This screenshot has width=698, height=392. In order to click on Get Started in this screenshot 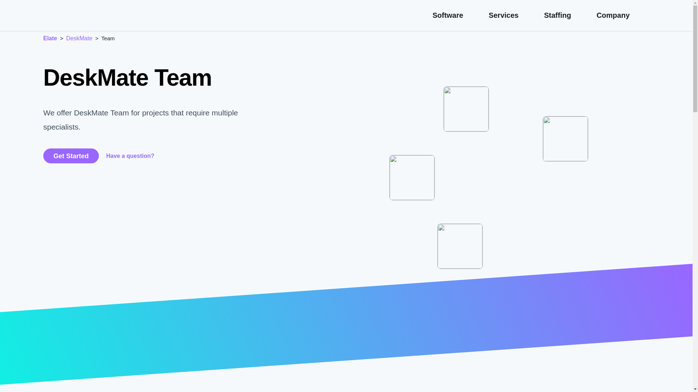, I will do `click(71, 156)`.